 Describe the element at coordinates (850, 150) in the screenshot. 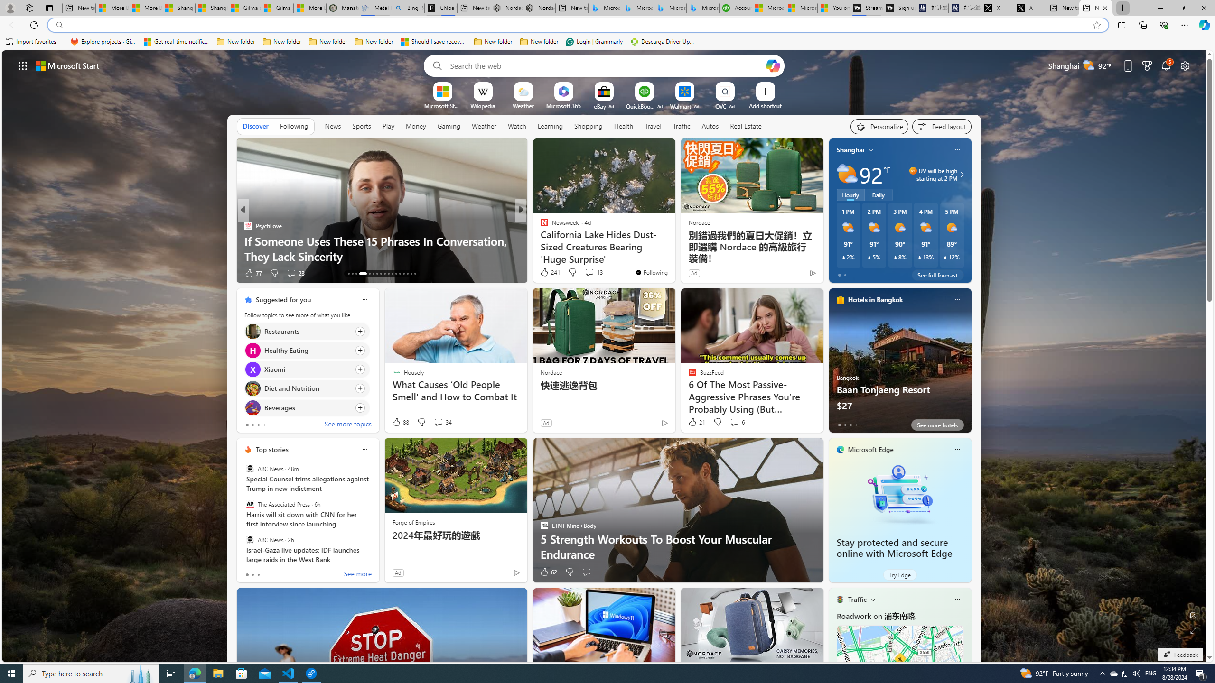

I see `Shanghai` at that location.